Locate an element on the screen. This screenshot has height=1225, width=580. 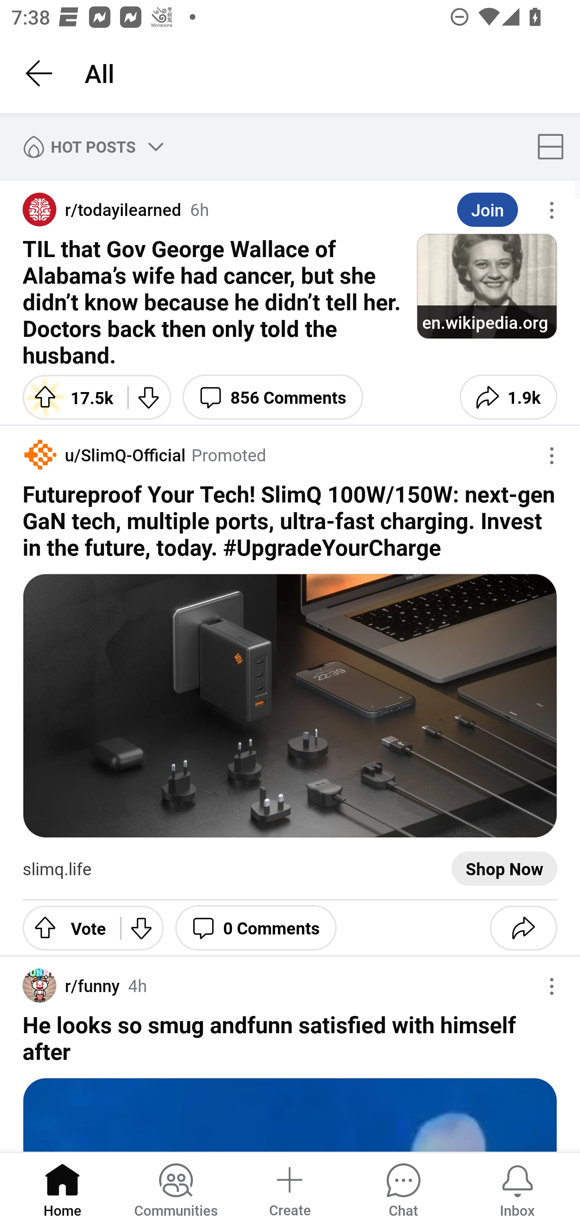
Join is located at coordinates (487, 210).